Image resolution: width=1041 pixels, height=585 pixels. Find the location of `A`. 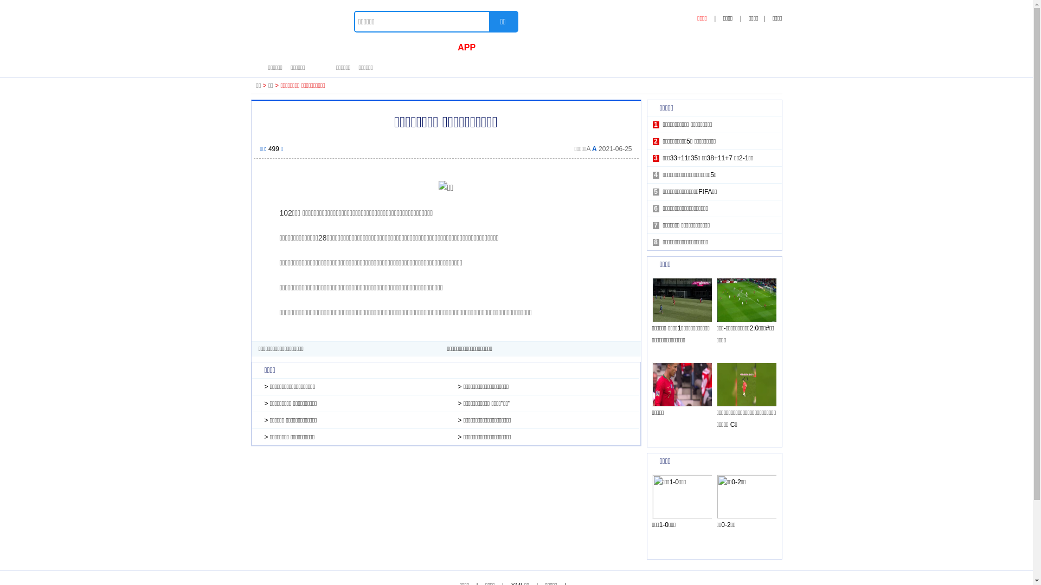

A is located at coordinates (588, 149).